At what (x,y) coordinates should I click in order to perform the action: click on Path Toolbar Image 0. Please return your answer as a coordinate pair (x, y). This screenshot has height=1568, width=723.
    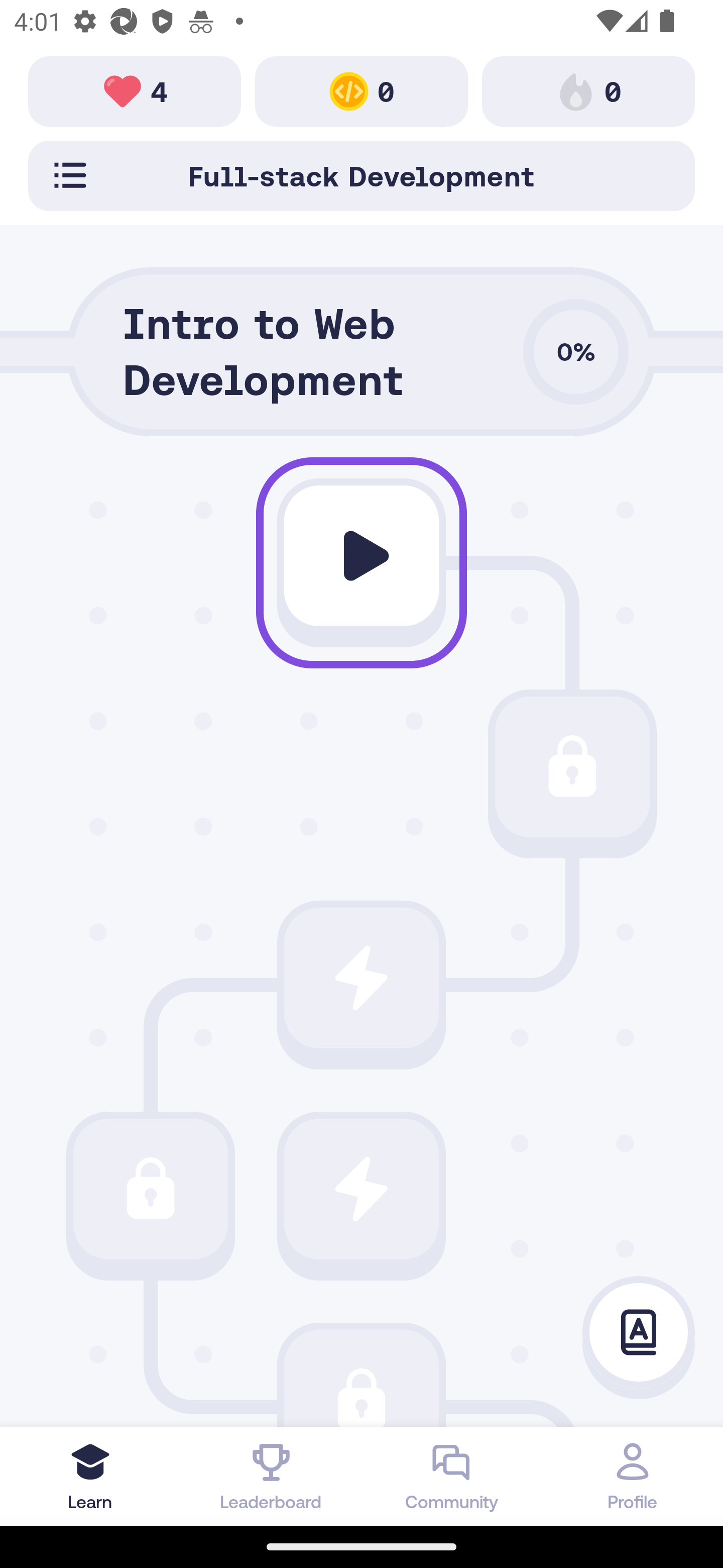
    Looking at the image, I should click on (588, 90).